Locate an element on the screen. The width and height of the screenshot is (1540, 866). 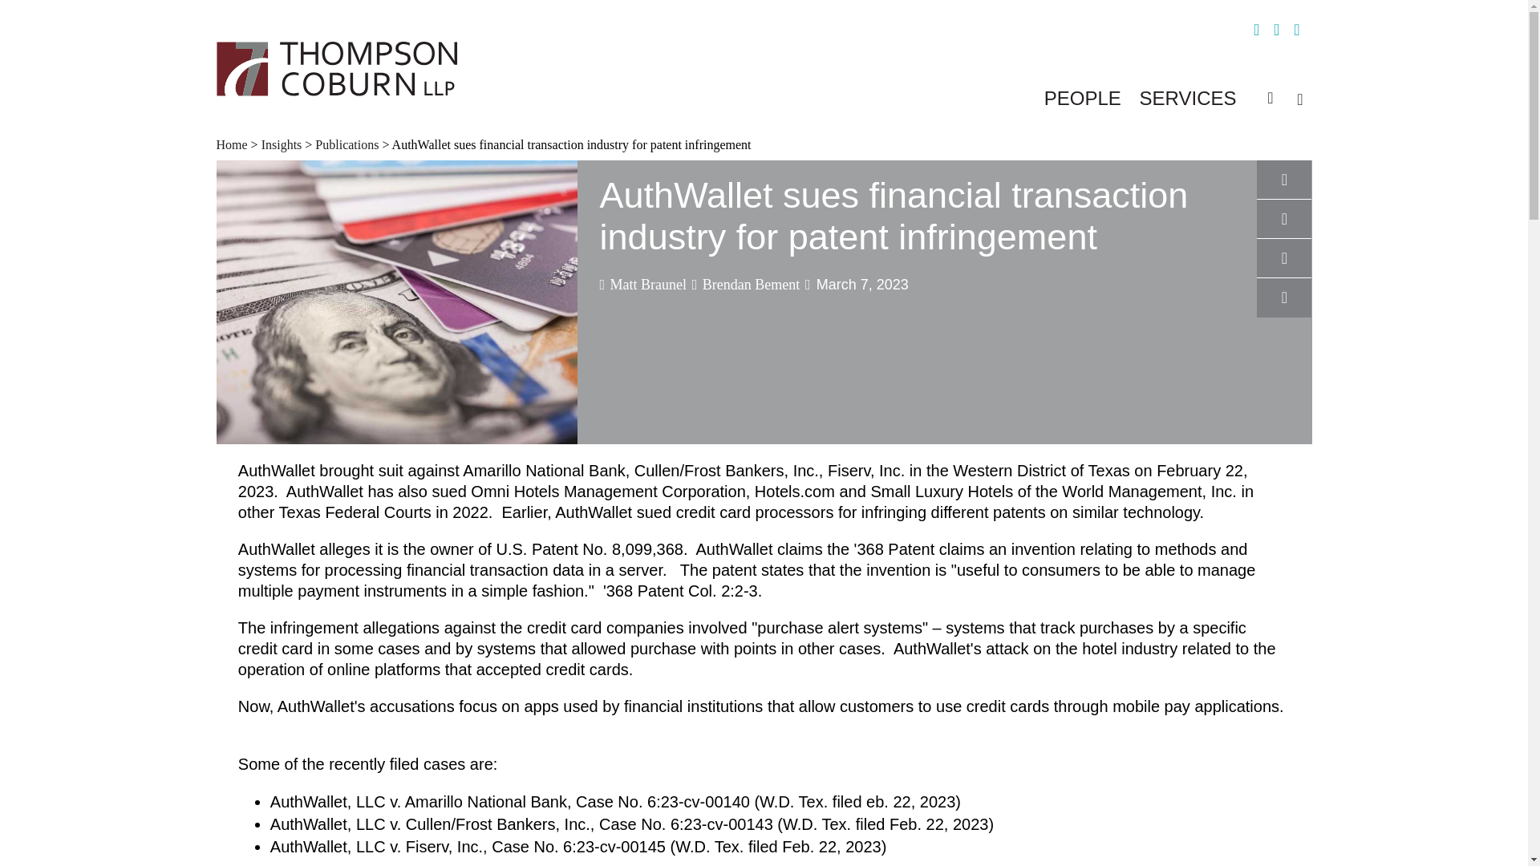
Share on Facebook is located at coordinates (1284, 183).